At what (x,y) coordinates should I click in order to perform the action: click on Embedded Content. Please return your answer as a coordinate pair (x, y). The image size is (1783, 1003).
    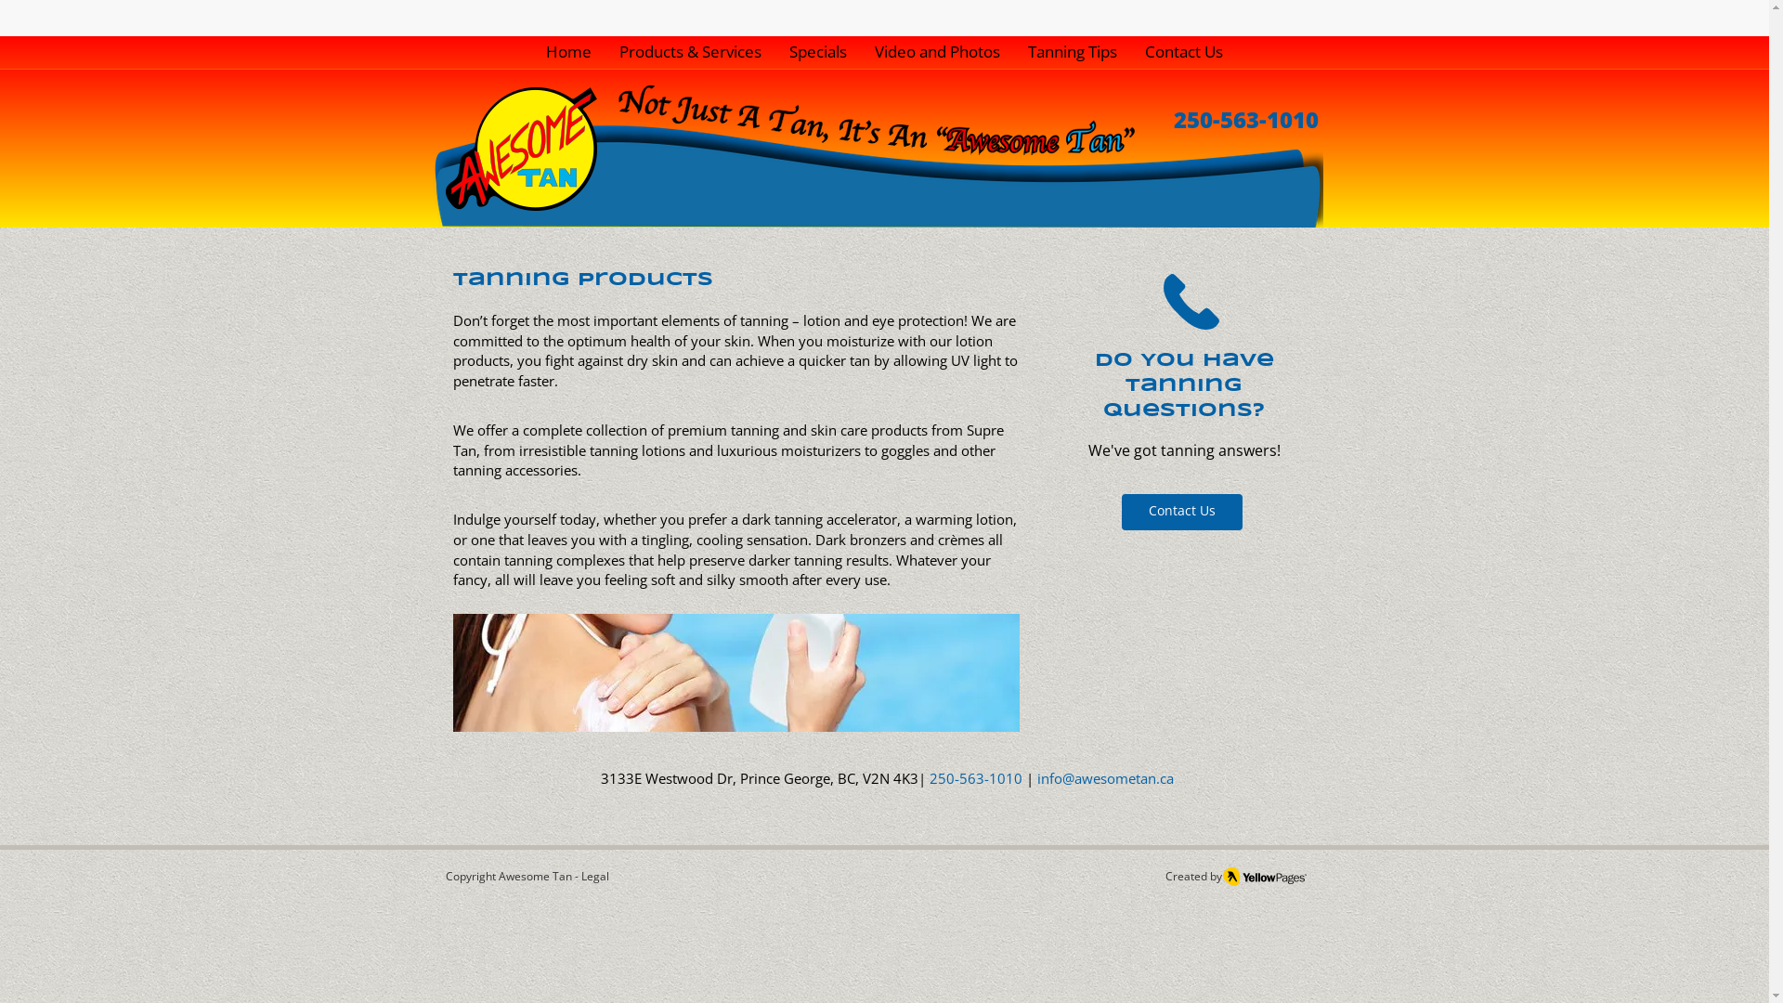
    Looking at the image, I should click on (1302, 24).